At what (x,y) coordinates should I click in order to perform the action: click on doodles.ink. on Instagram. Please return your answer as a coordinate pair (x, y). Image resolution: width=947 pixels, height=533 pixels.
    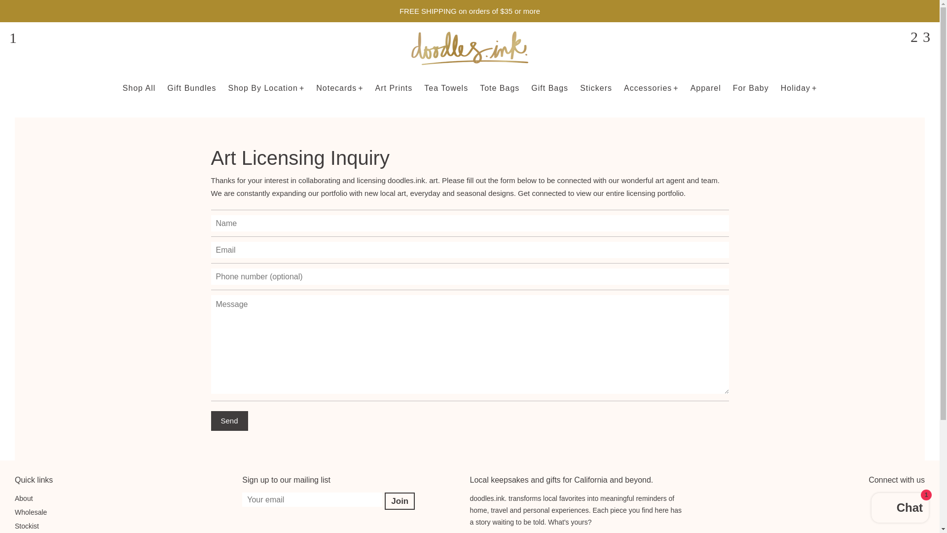
    Looking at the image, I should click on (919, 509).